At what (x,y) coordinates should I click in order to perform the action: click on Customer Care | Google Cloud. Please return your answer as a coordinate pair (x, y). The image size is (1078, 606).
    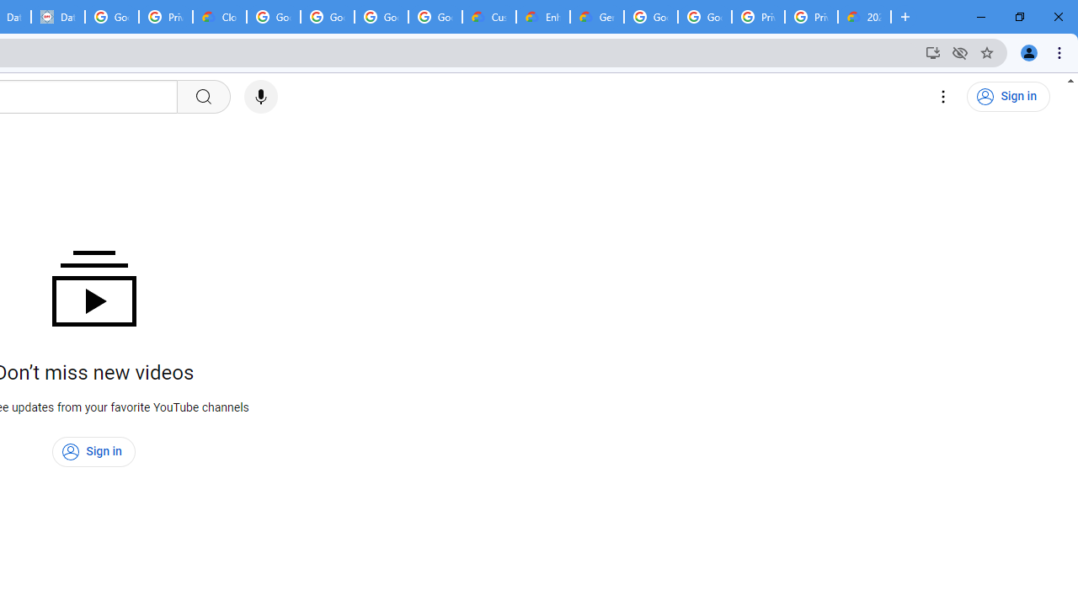
    Looking at the image, I should click on (489, 17).